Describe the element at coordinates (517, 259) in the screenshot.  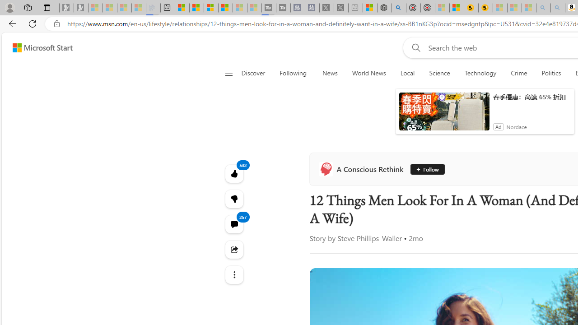
I see `5 Like` at that location.